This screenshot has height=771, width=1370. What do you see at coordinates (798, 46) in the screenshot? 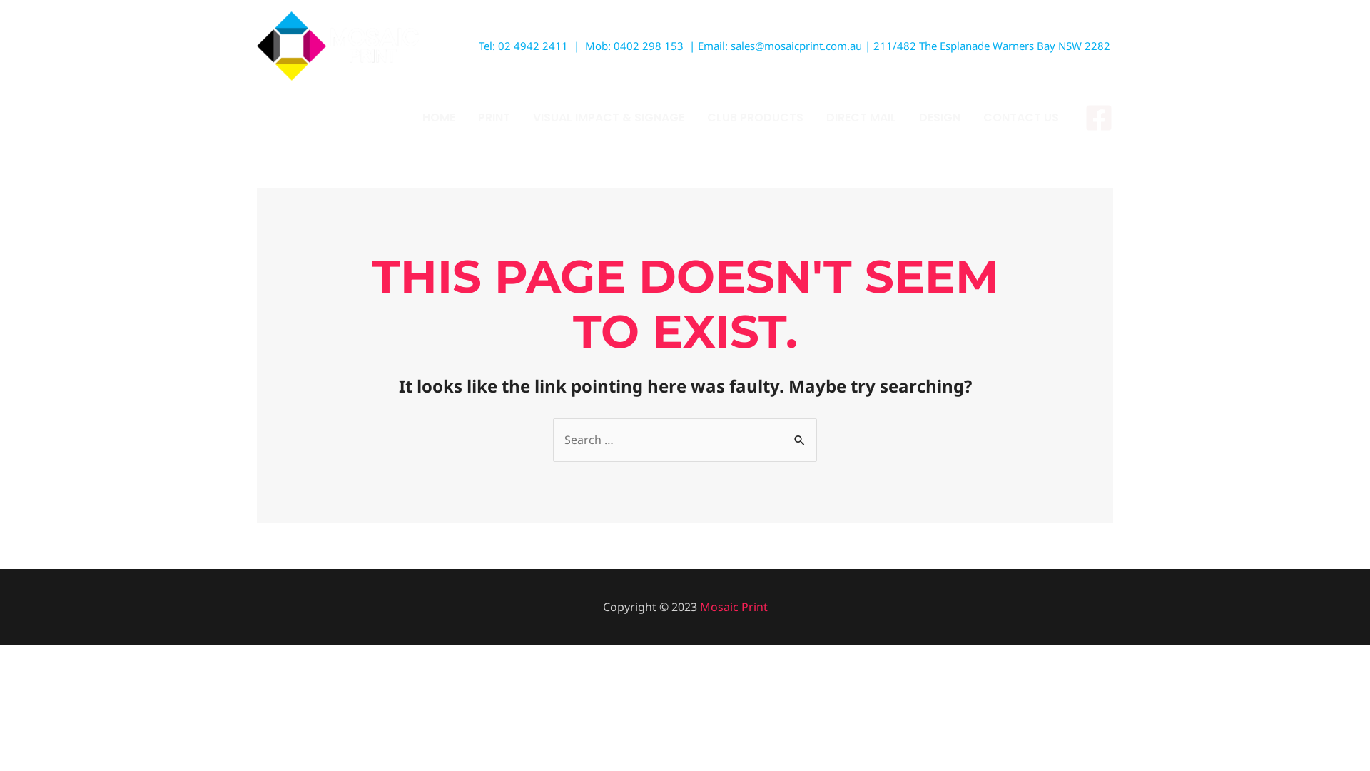
I see `sales@mosaicprint.com.au` at bounding box center [798, 46].